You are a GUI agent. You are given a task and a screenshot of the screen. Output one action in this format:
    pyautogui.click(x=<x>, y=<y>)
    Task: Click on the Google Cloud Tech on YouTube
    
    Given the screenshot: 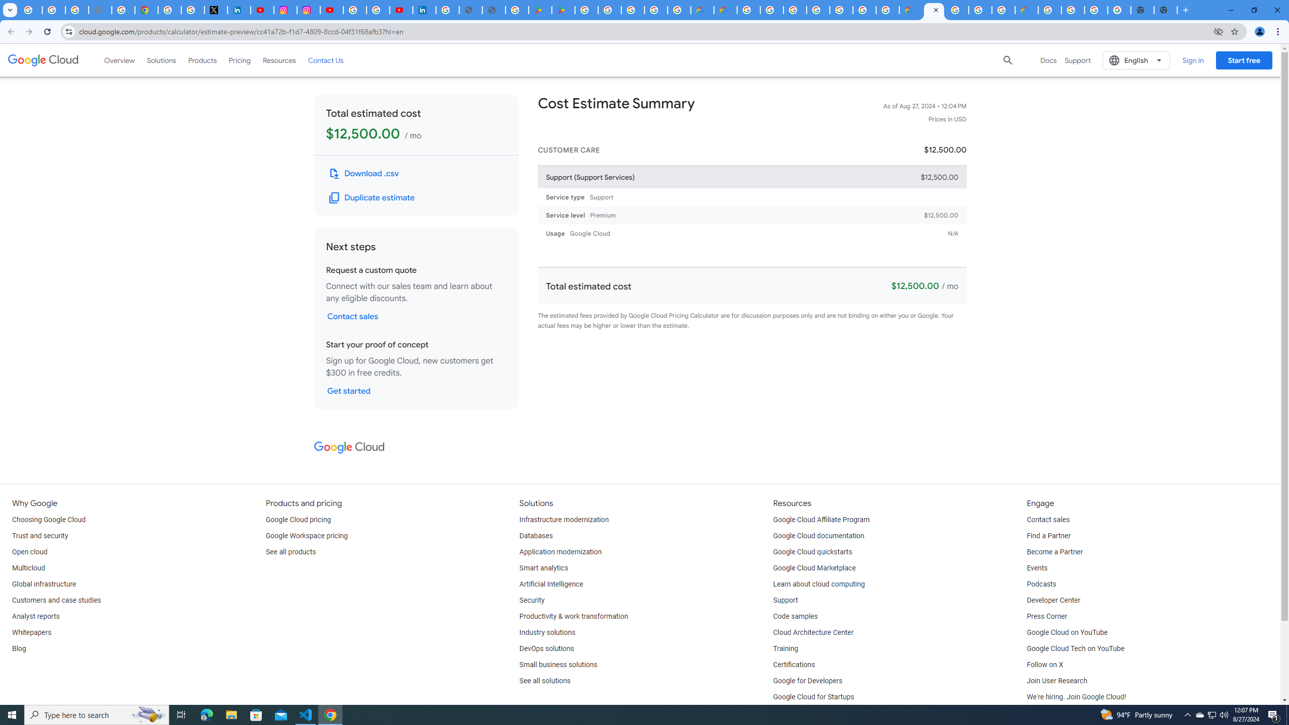 What is the action you would take?
    pyautogui.click(x=1076, y=648)
    